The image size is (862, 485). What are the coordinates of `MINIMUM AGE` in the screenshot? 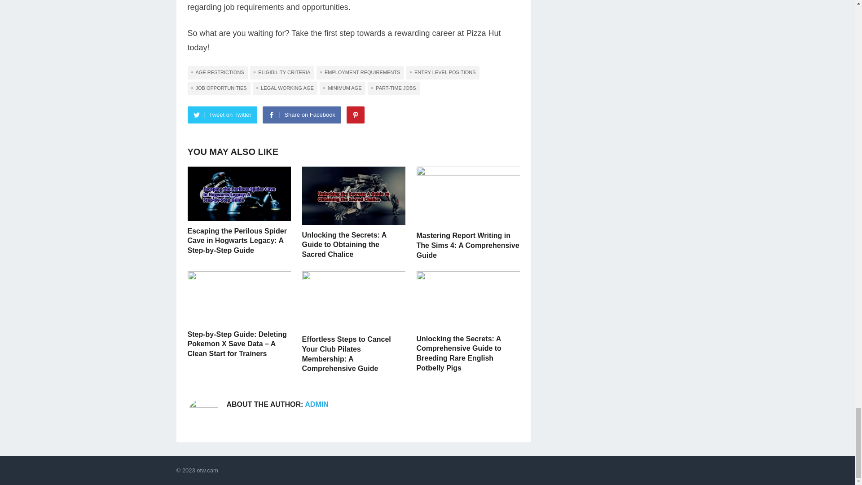 It's located at (342, 88).